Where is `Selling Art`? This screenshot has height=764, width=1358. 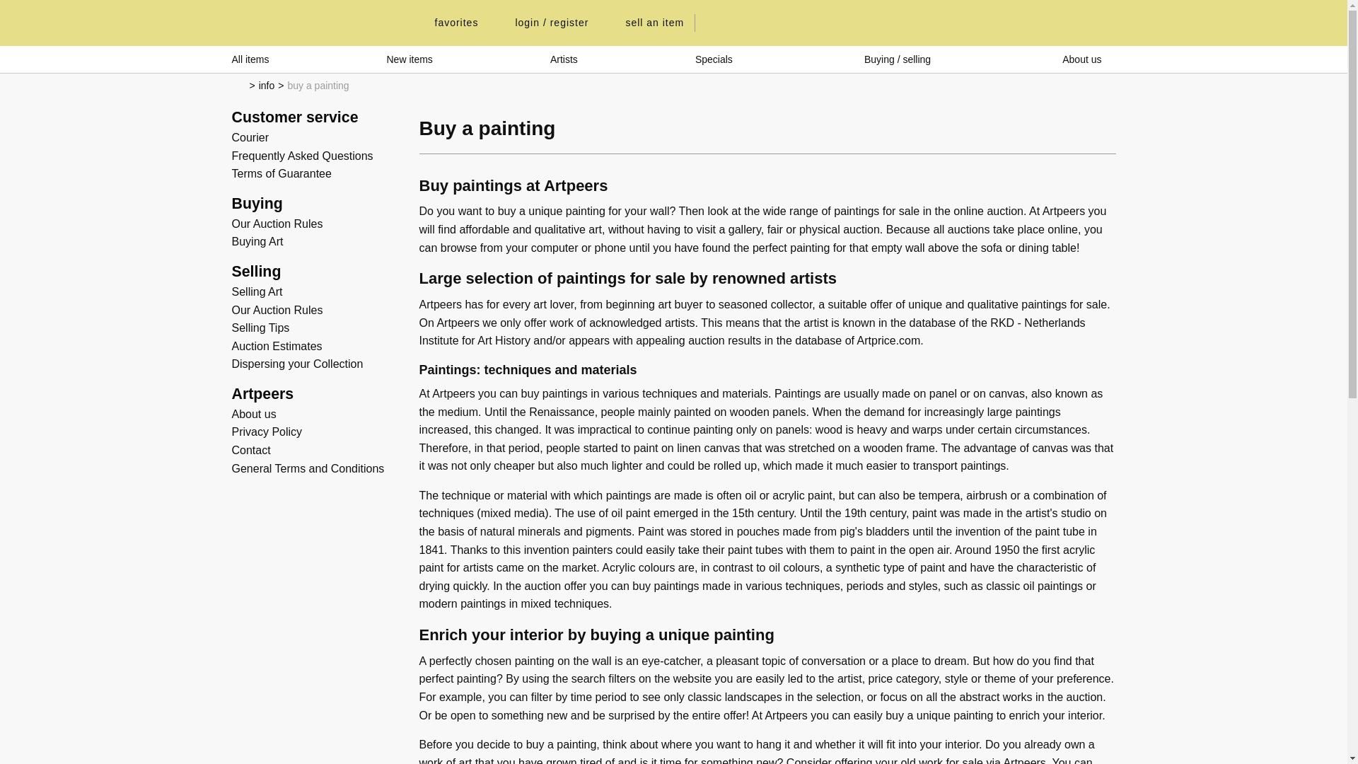 Selling Art is located at coordinates (257, 291).